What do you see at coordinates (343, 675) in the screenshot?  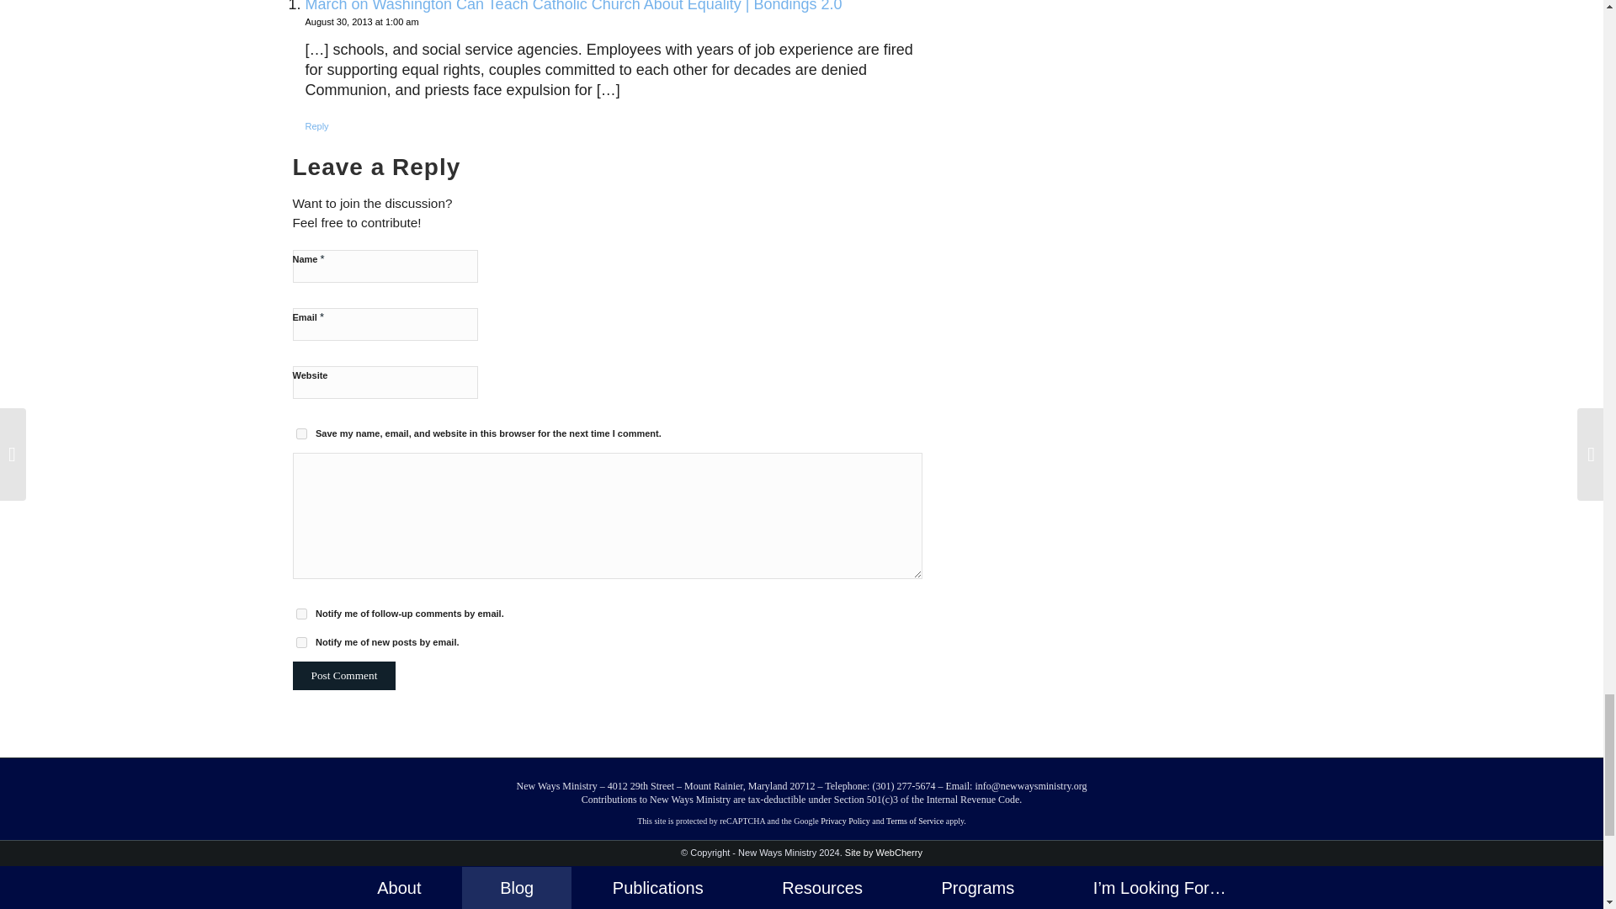 I see `Post Comment` at bounding box center [343, 675].